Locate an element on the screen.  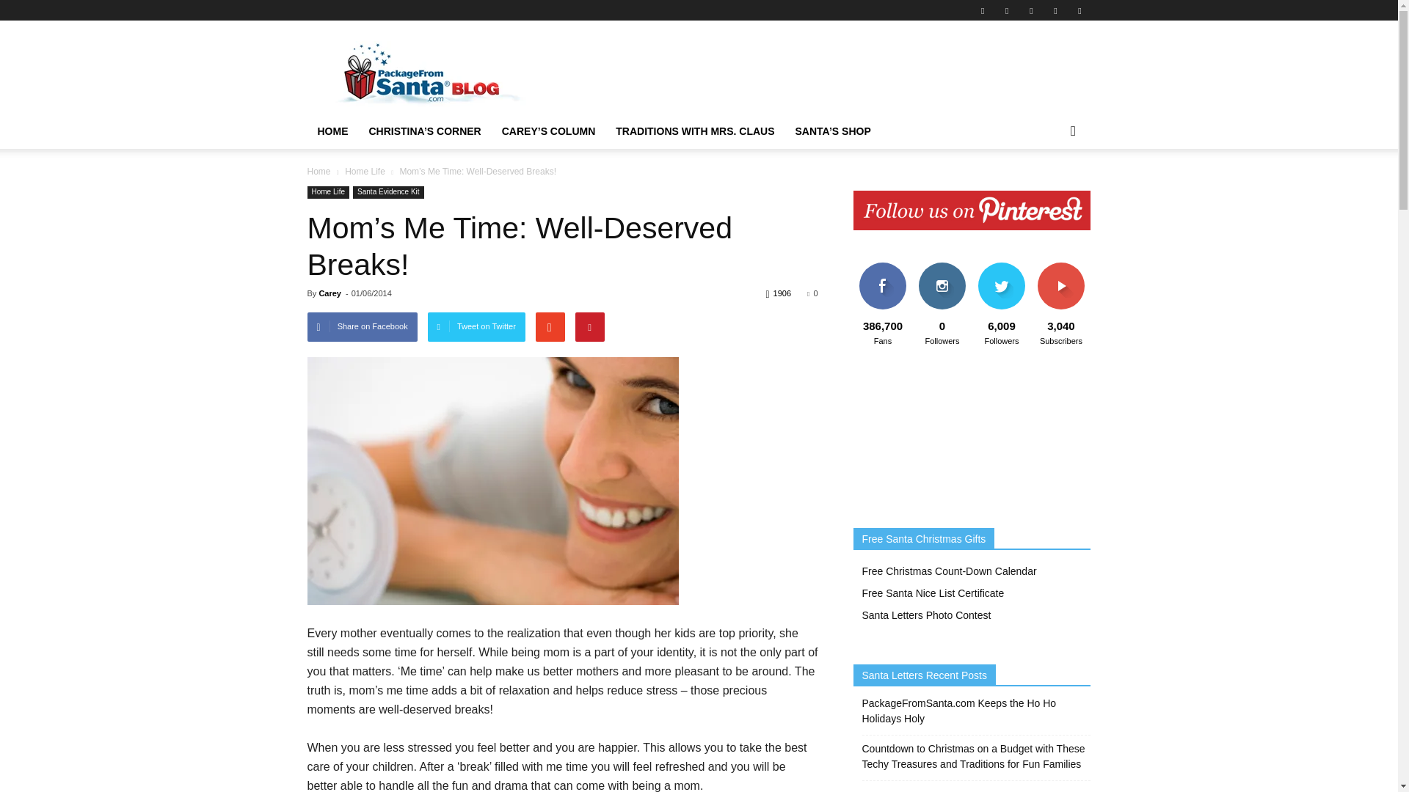
Instagram is located at coordinates (1007, 10).